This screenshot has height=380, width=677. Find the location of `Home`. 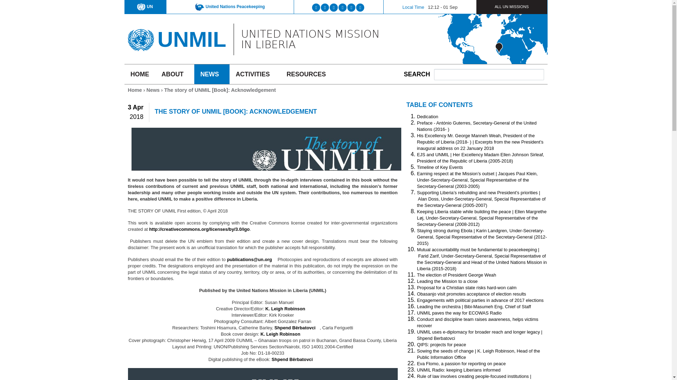

Home is located at coordinates (140, 37).